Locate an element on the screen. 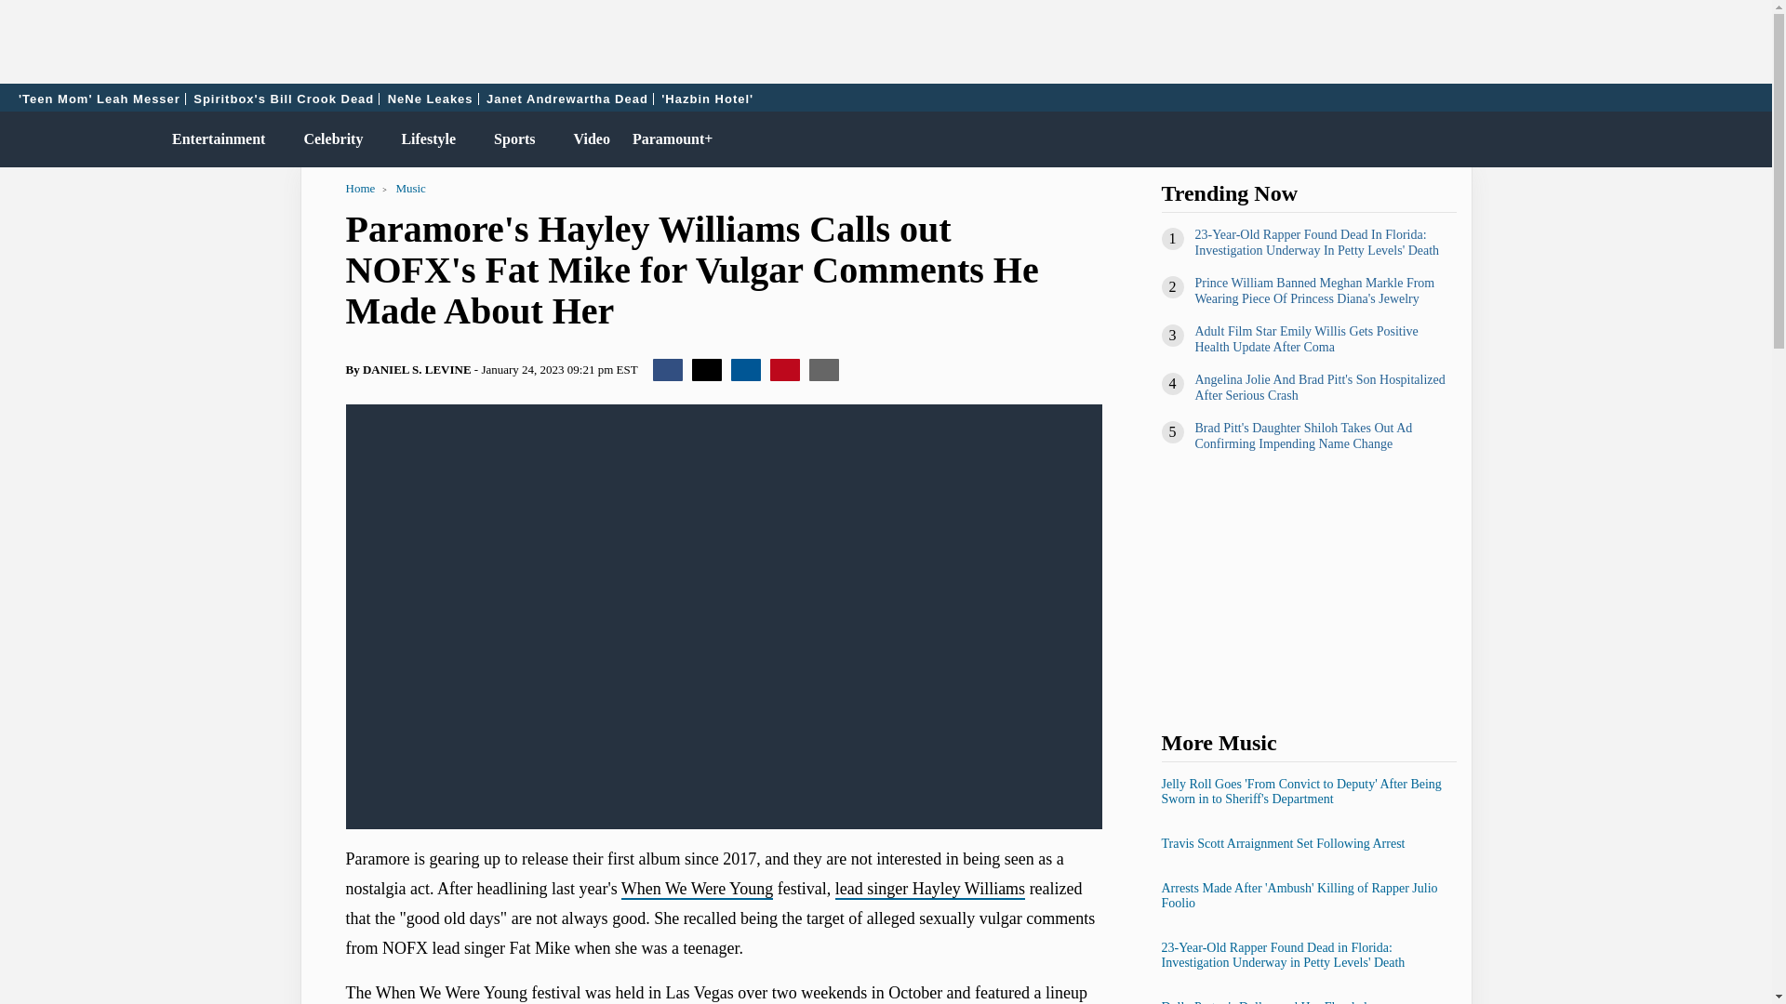 Image resolution: width=1786 pixels, height=1004 pixels. Entertainment is located at coordinates (214, 139).